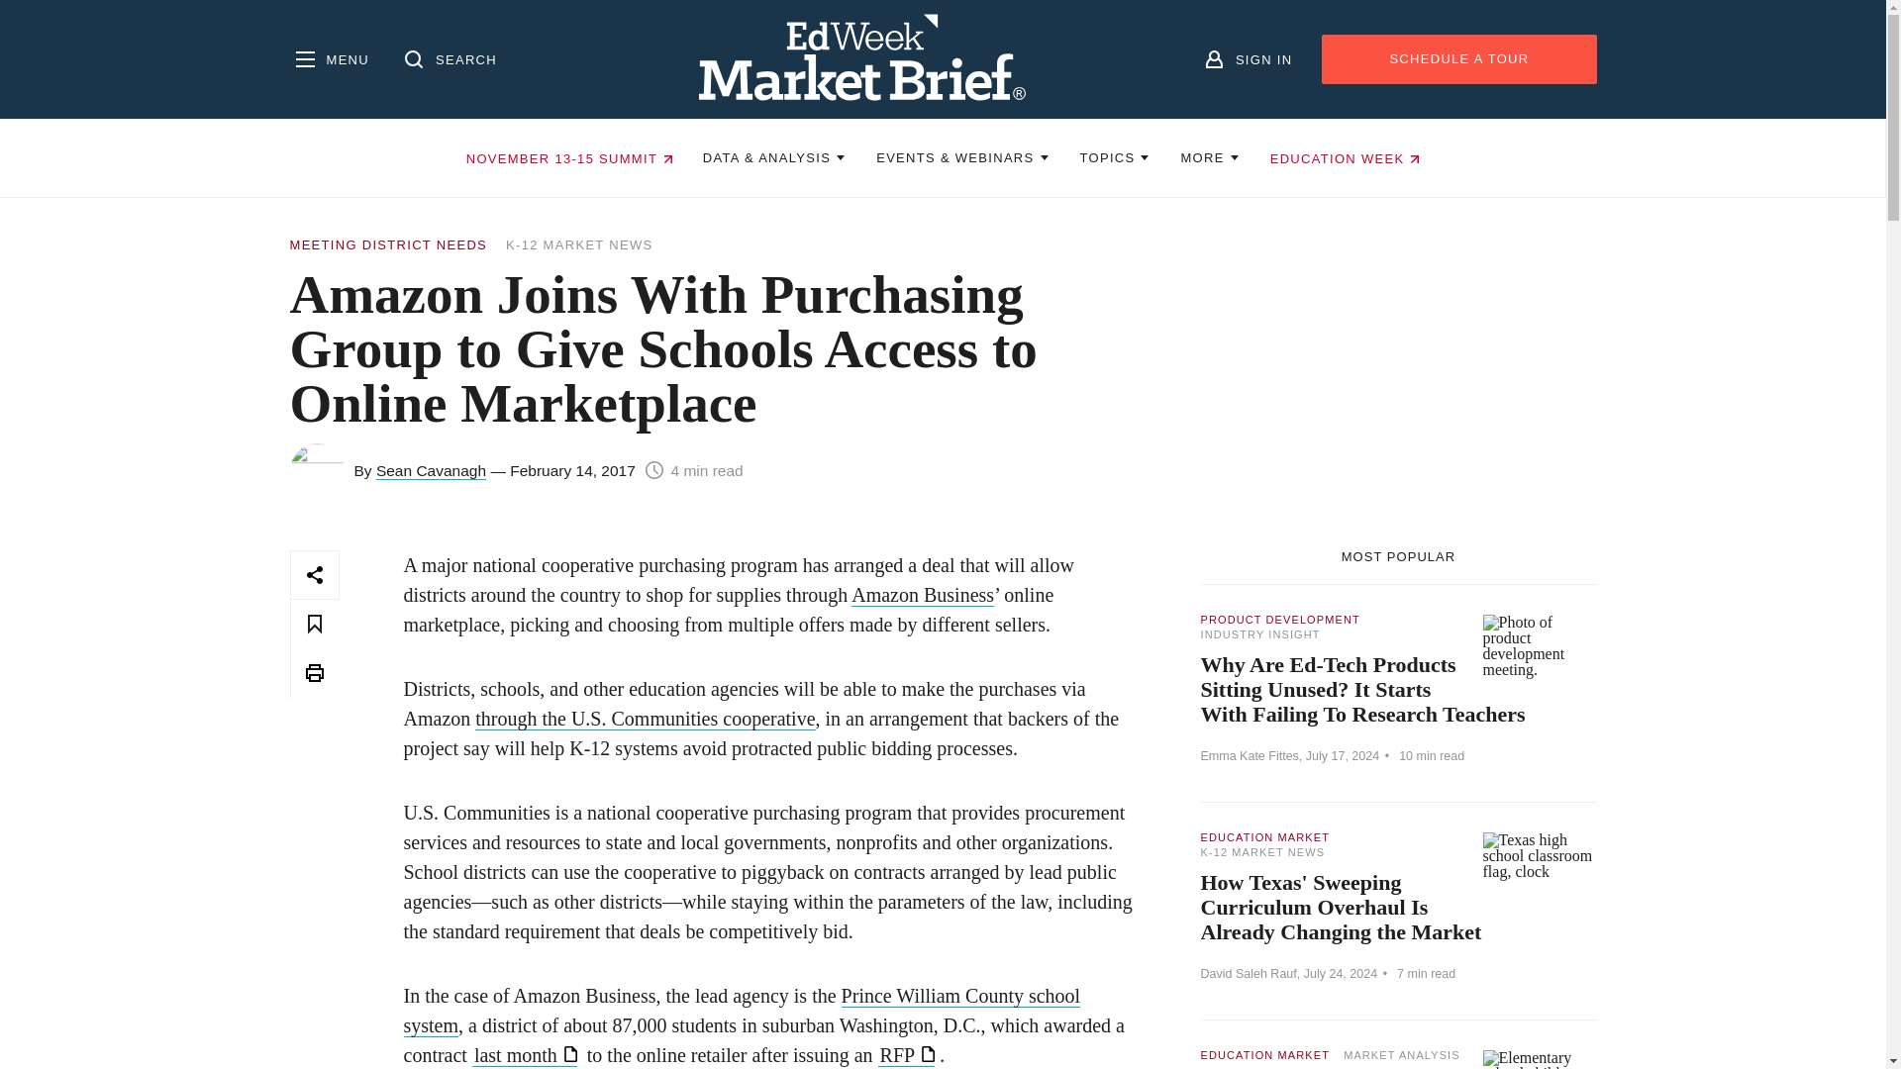 This screenshot has width=1901, height=1069. Describe the element at coordinates (1458, 59) in the screenshot. I see `SCHEDULE A TOUR` at that location.